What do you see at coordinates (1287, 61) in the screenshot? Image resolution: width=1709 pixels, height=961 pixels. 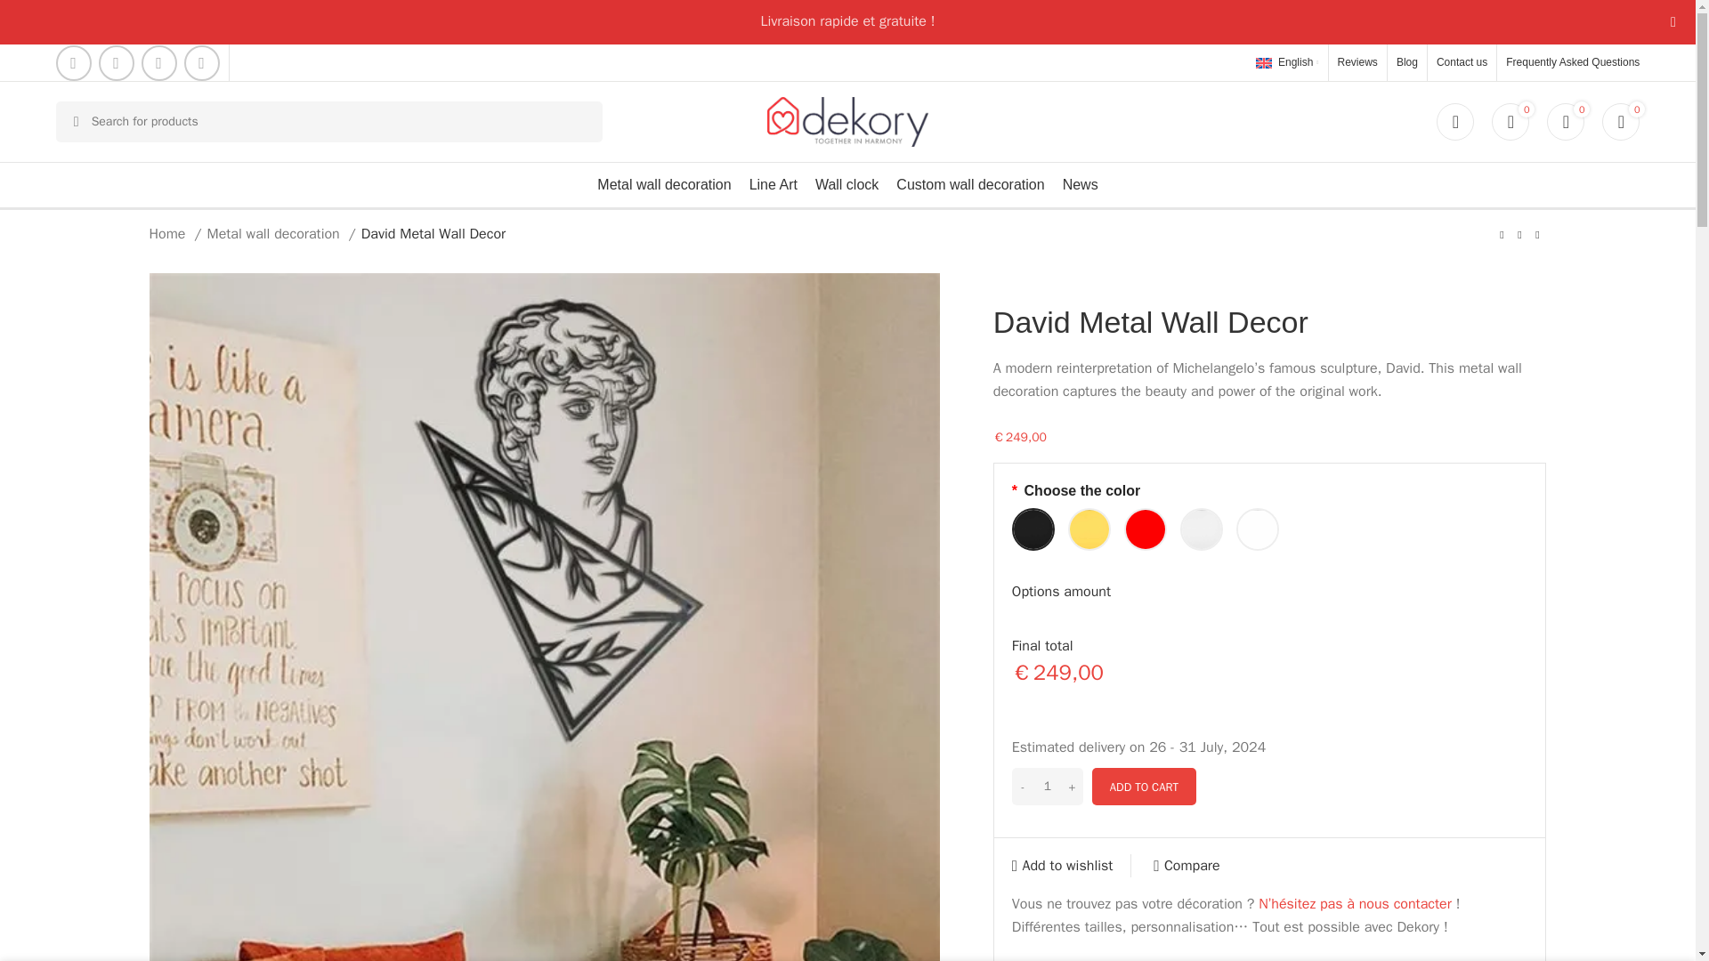 I see `English` at bounding box center [1287, 61].